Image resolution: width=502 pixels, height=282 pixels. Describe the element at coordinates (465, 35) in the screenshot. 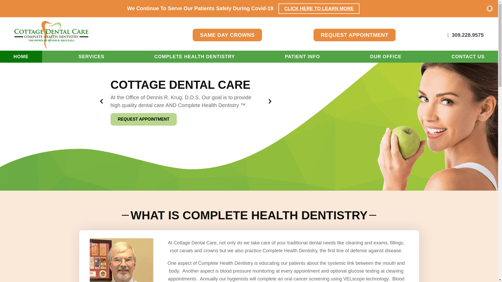

I see `309.228.9575` at that location.